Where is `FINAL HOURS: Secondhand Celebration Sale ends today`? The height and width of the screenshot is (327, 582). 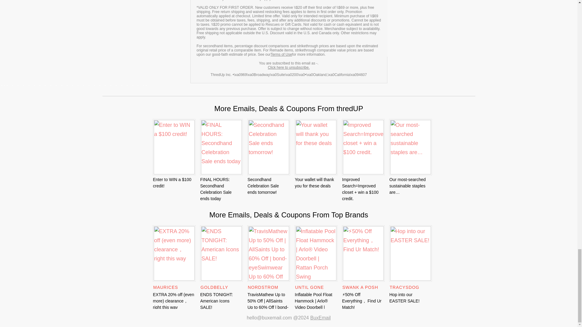 FINAL HOURS: Secondhand Celebration Sale ends today is located at coordinates (216, 189).